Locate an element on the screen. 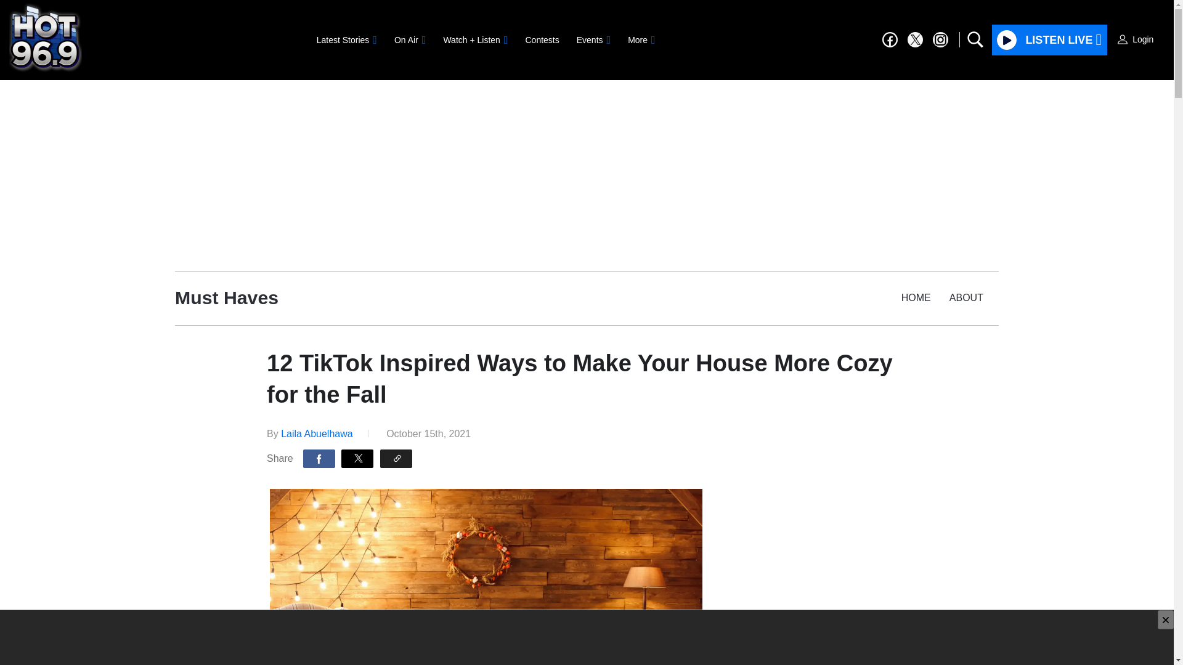  Close AdCheckmark indicating ad close is located at coordinates (1166, 619).